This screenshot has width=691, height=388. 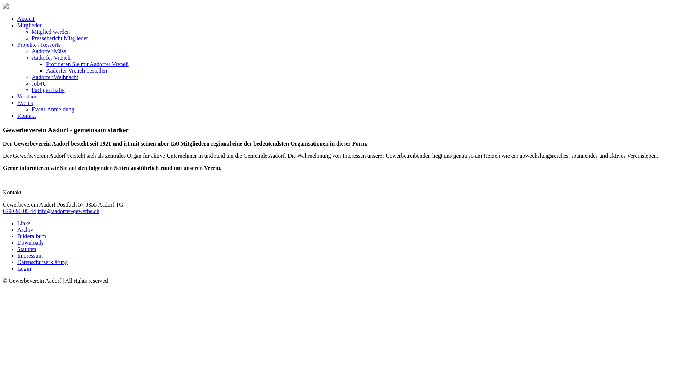 I want to click on Archiv, so click(x=25, y=230).